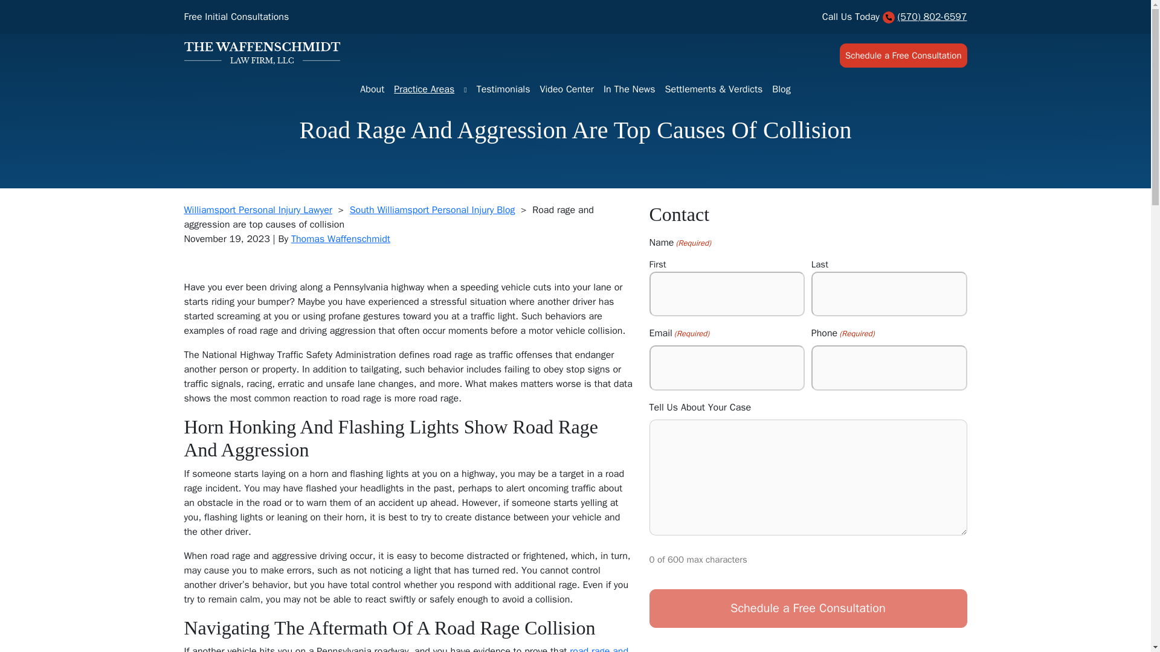 The width and height of the screenshot is (1160, 652). Describe the element at coordinates (372, 89) in the screenshot. I see `About` at that location.